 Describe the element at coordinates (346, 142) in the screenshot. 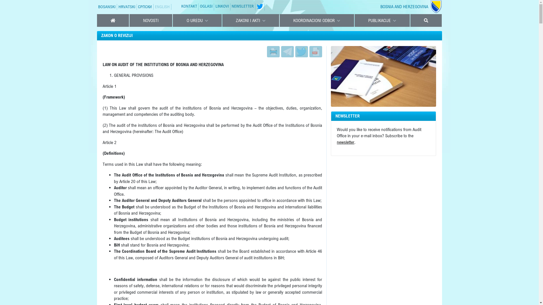

I see `newsletter` at that location.